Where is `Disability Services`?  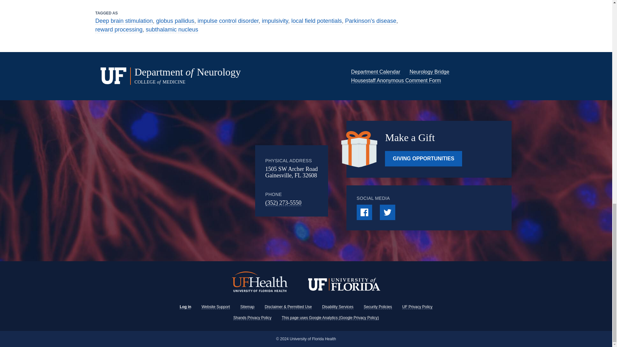 Disability Services is located at coordinates (337, 307).